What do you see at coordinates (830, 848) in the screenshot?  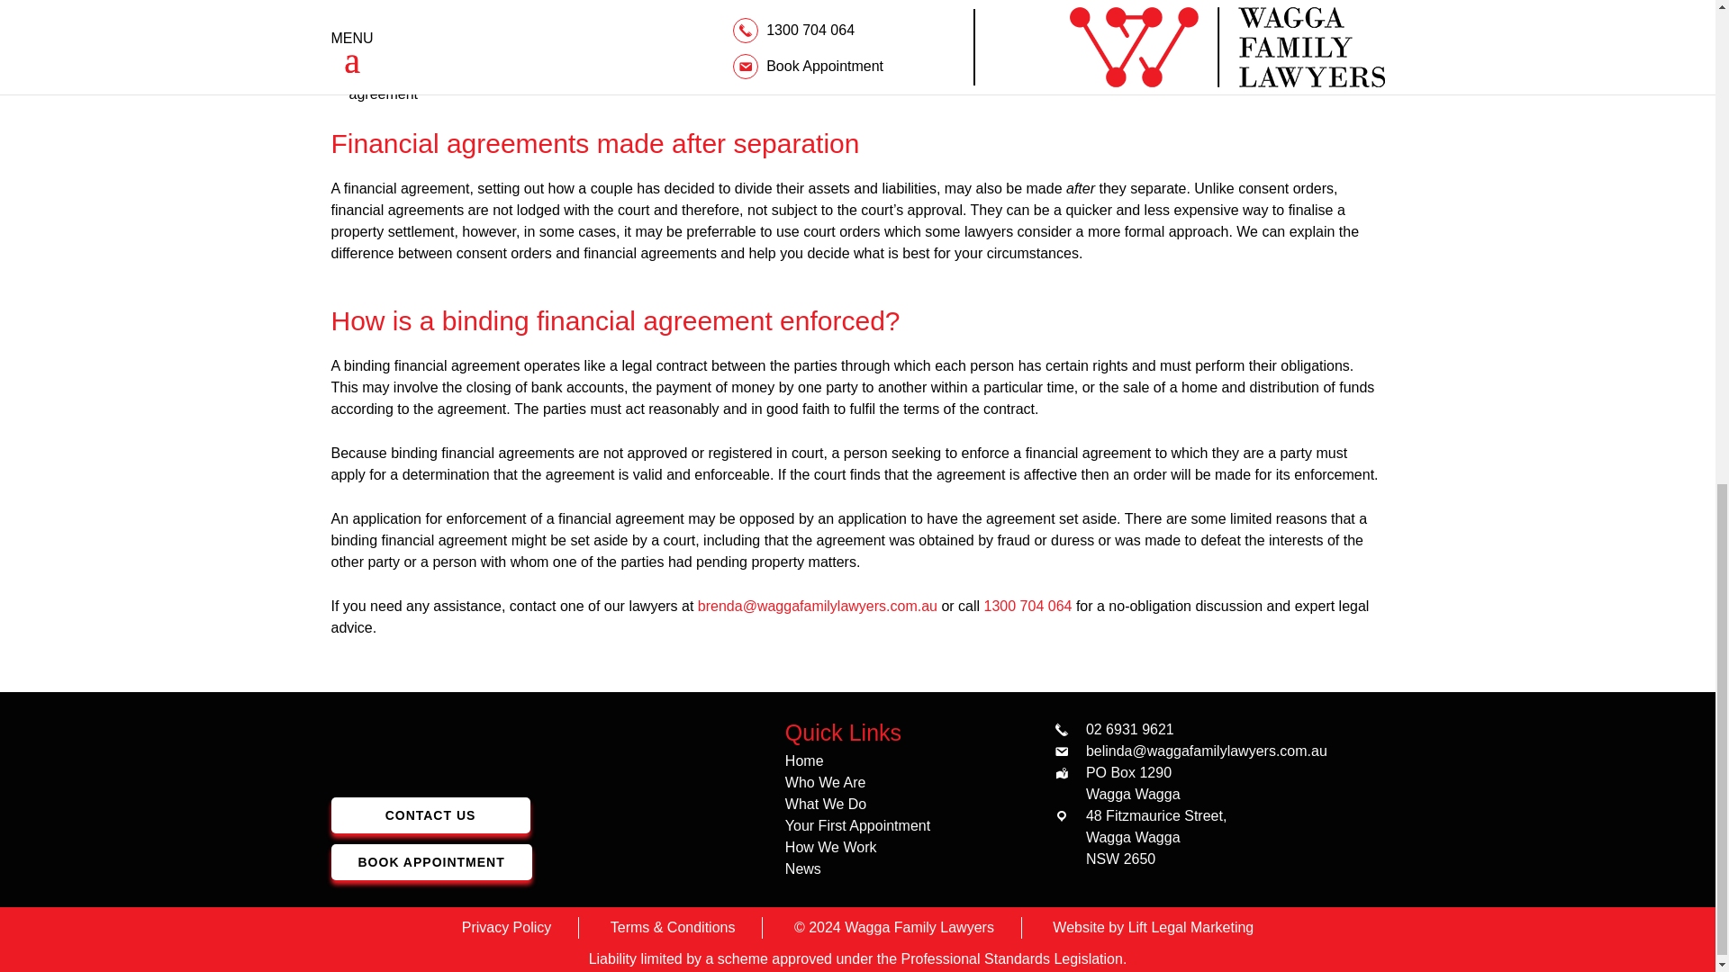 I see `How We Work` at bounding box center [830, 848].